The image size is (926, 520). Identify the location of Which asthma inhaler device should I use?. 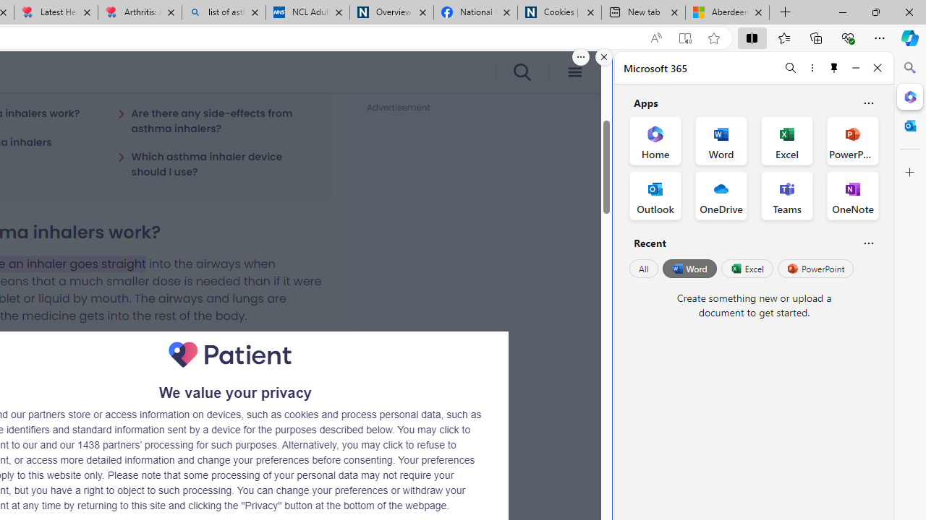
(216, 164).